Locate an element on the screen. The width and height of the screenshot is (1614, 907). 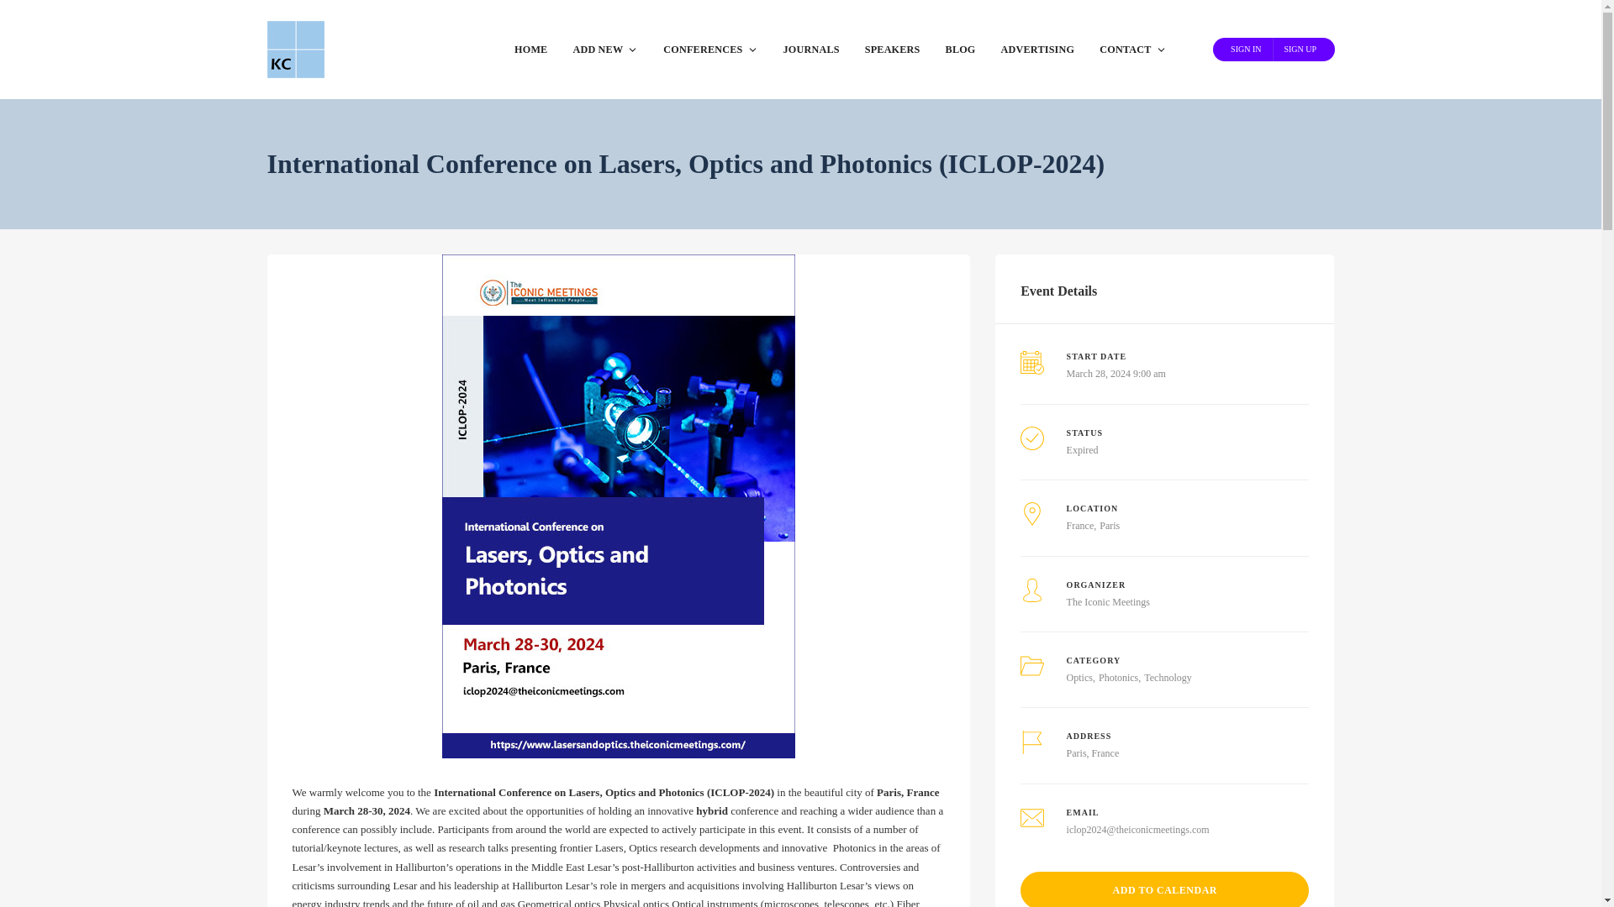
CONFERENCES is located at coordinates (709, 49).